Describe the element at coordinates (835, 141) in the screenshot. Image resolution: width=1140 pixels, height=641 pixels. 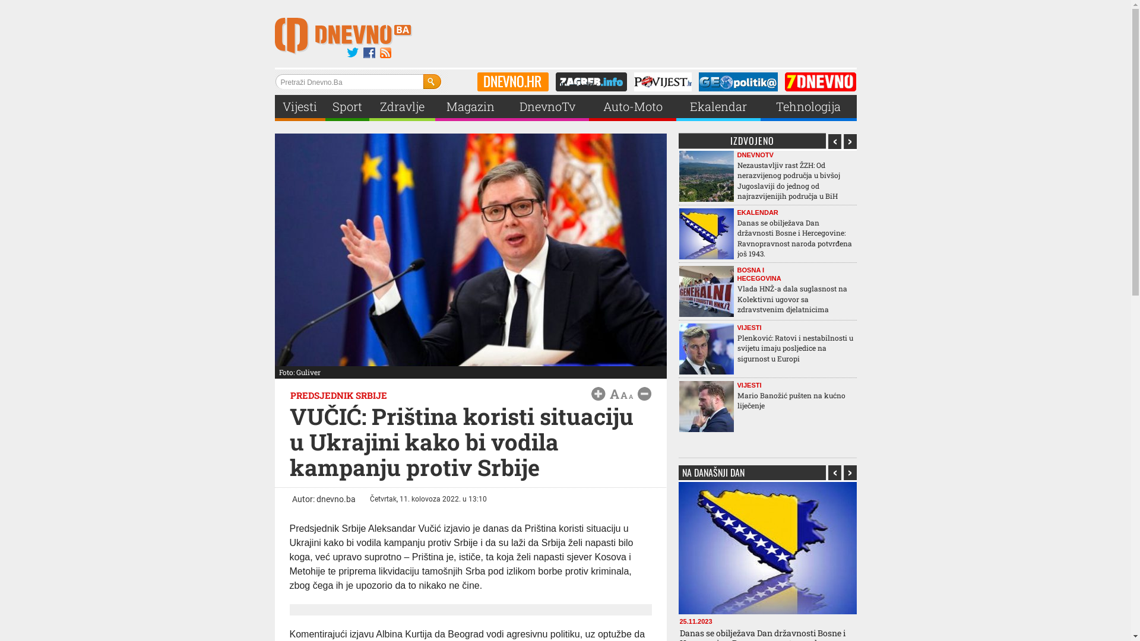
I see `Previous` at that location.